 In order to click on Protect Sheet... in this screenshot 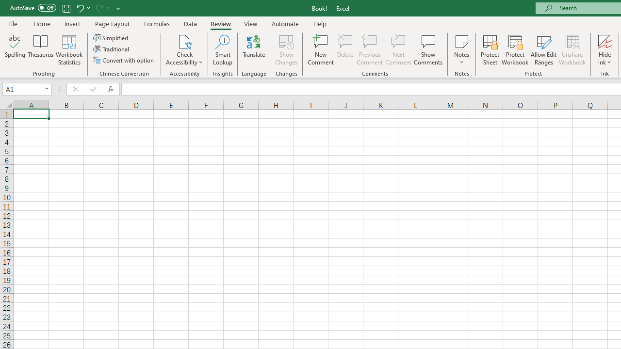, I will do `click(490, 49)`.